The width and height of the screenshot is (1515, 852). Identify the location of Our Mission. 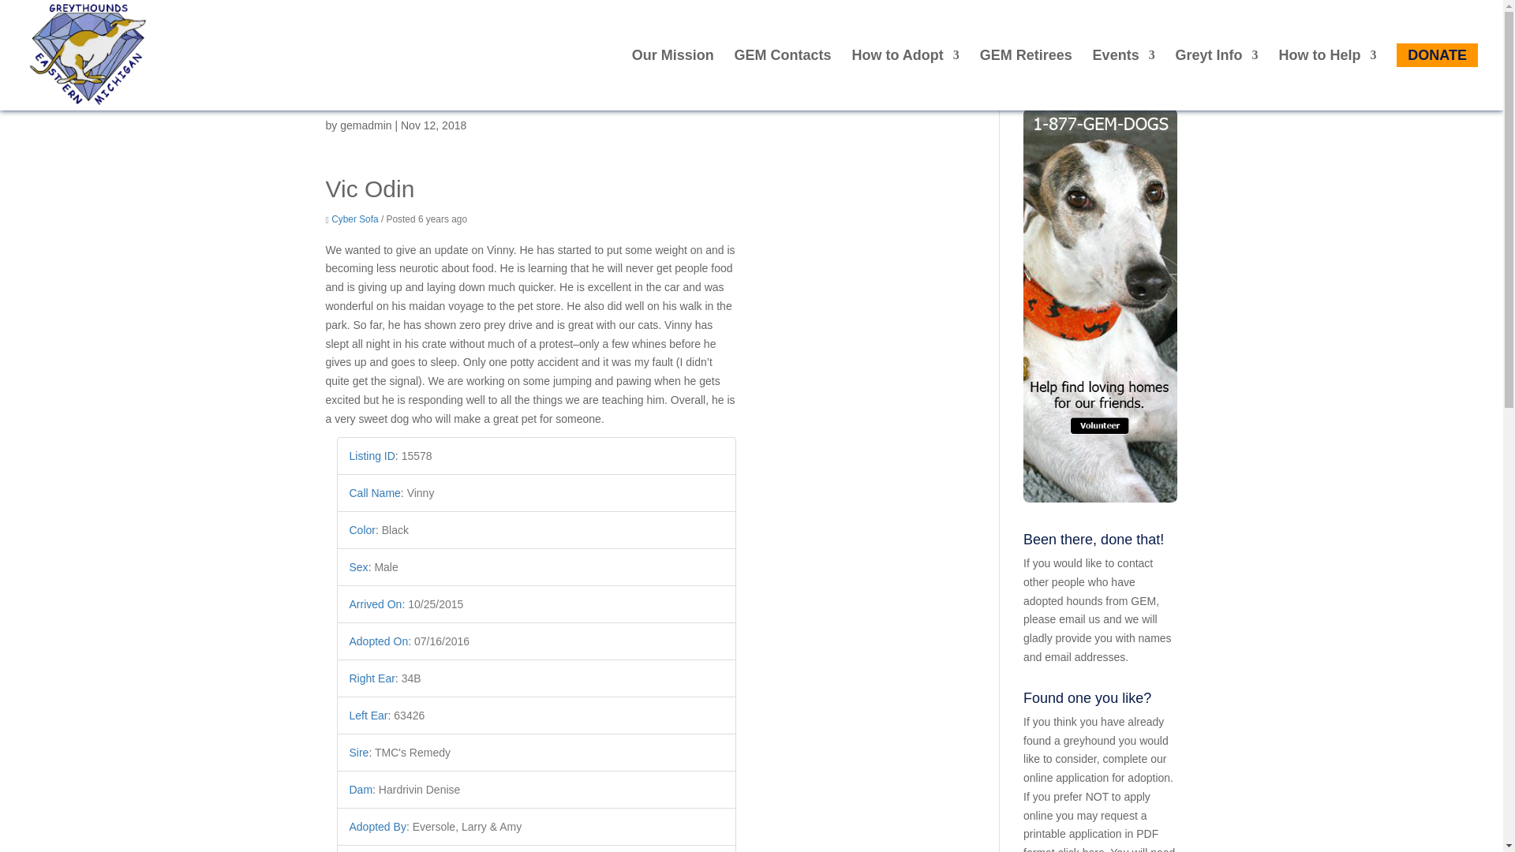
(672, 80).